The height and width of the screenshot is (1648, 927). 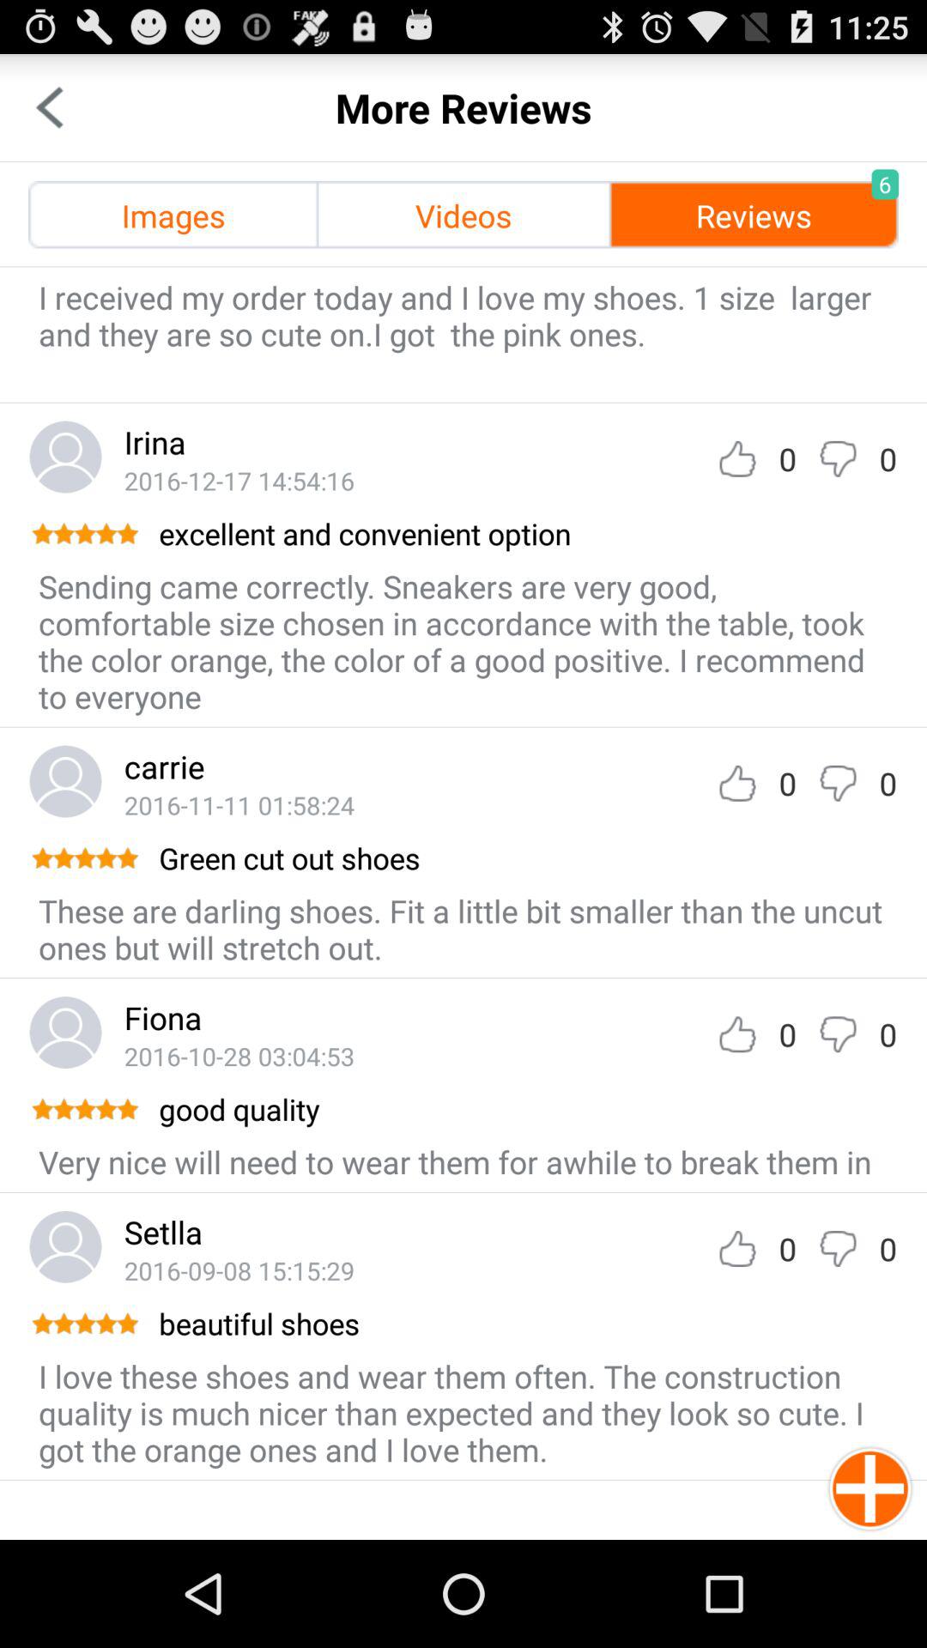 I want to click on down-vote, so click(x=838, y=1248).